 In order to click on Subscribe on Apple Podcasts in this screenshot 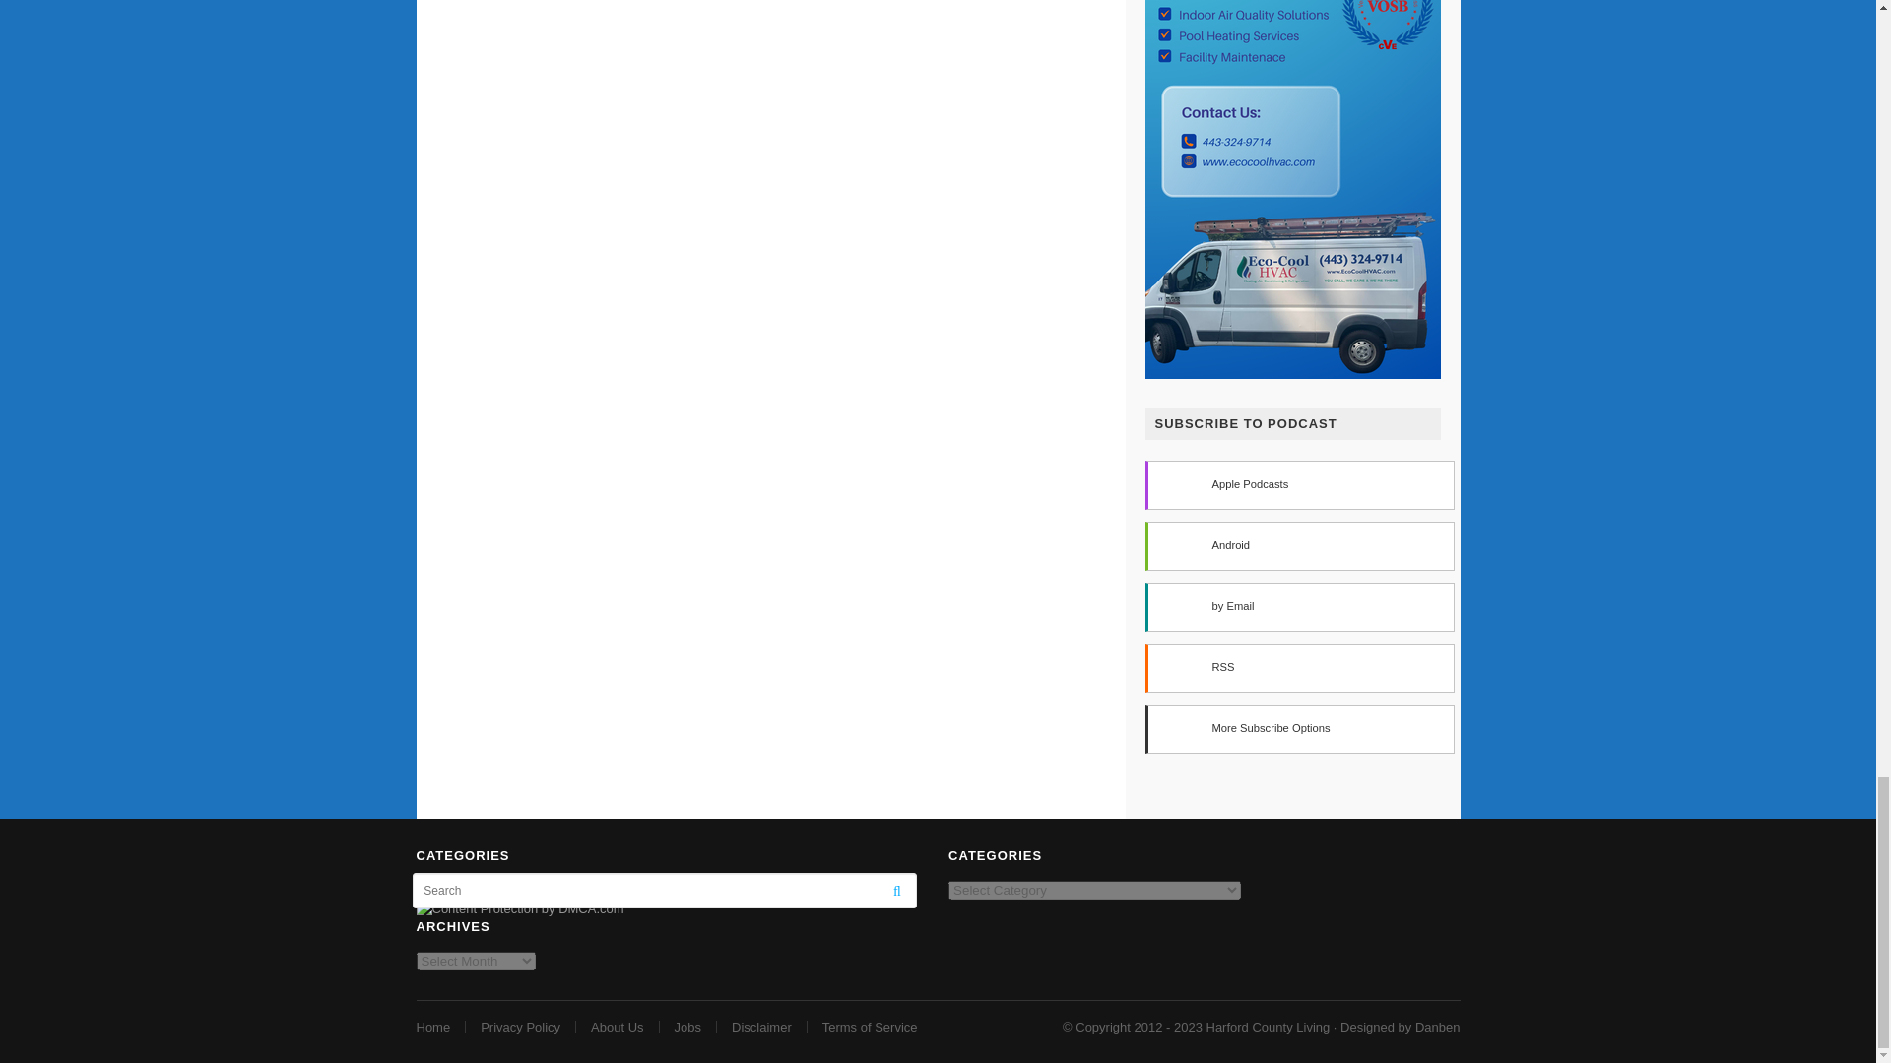, I will do `click(1298, 484)`.